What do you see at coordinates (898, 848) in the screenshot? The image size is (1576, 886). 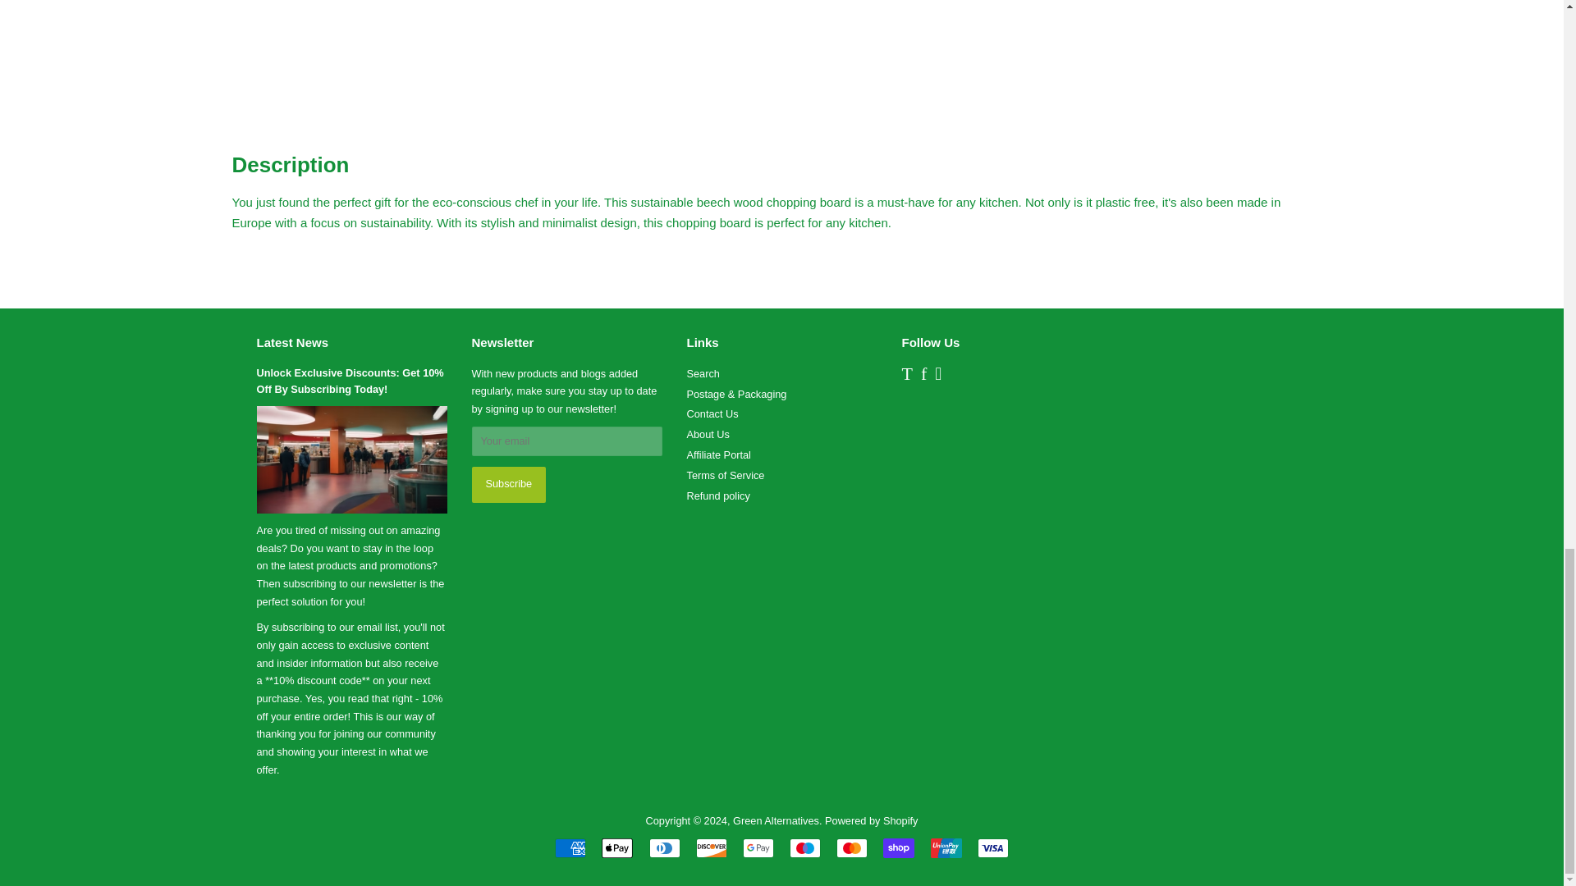 I see `Shop Pay` at bounding box center [898, 848].